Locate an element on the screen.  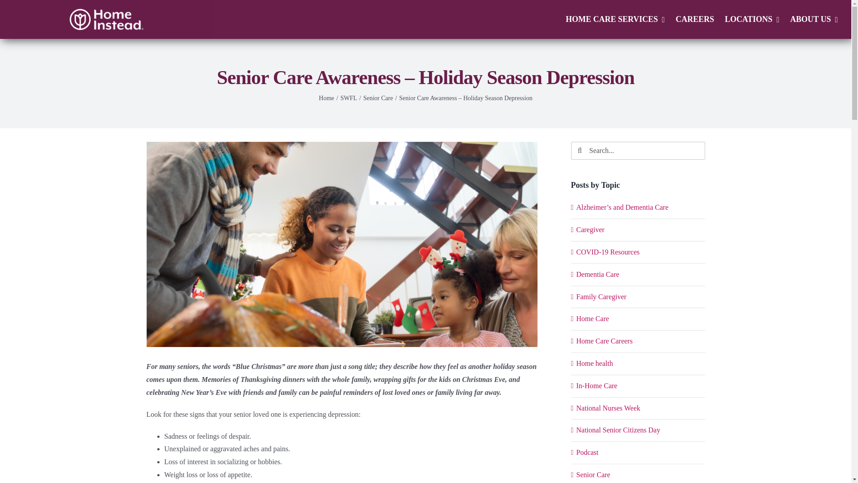
Home is located at coordinates (327, 97).